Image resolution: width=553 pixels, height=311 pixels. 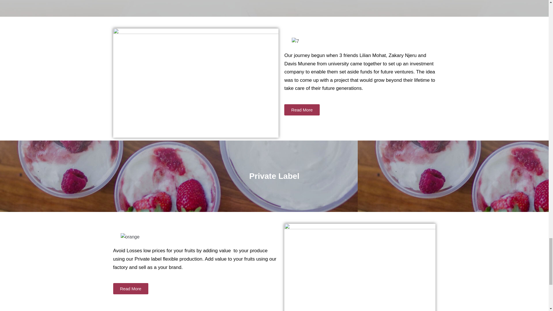 What do you see at coordinates (130, 237) in the screenshot?
I see `orange` at bounding box center [130, 237].